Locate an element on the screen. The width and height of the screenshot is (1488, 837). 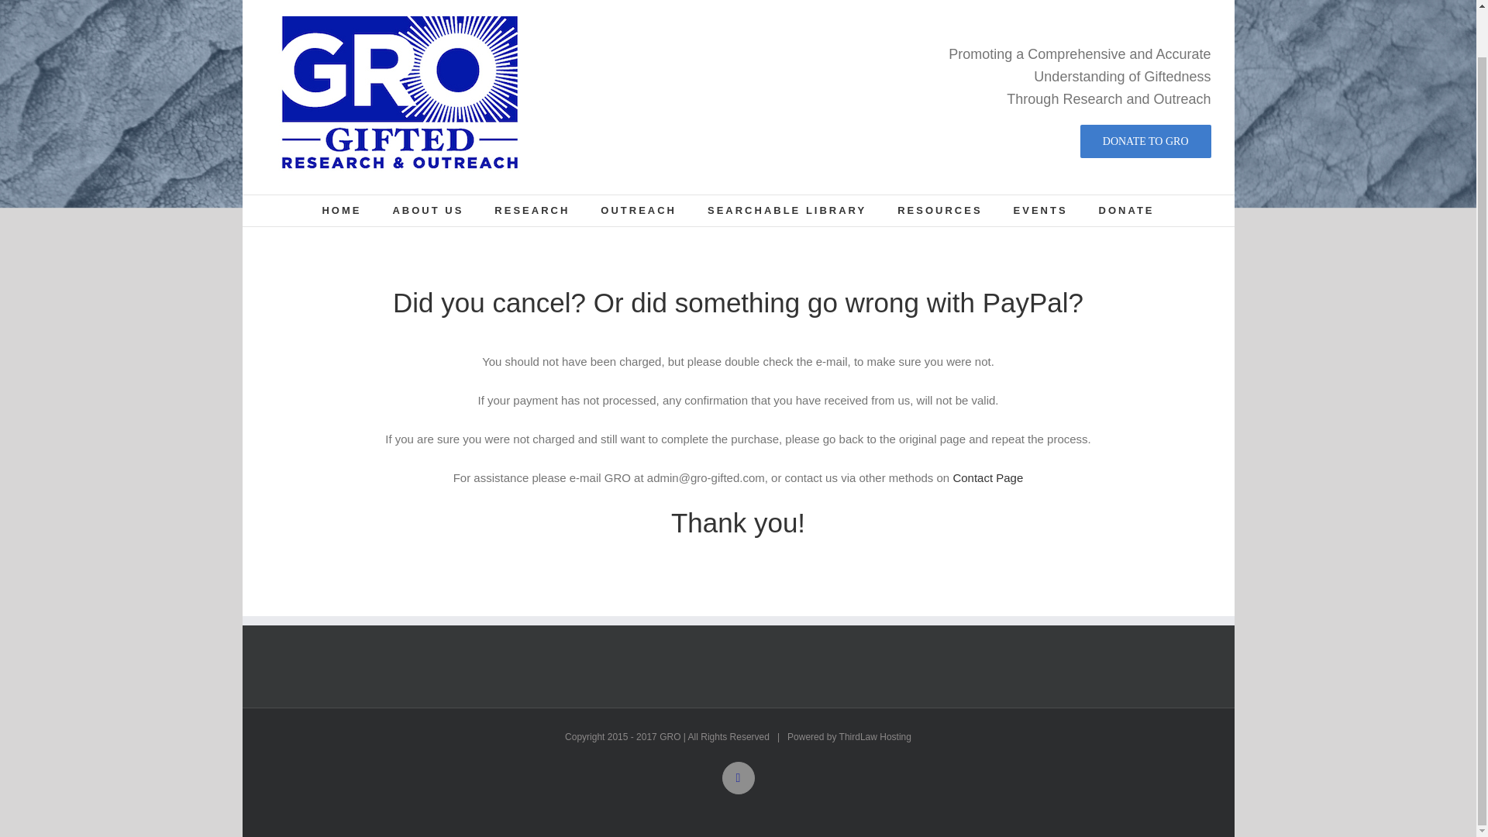
RESEARCH is located at coordinates (532, 210).